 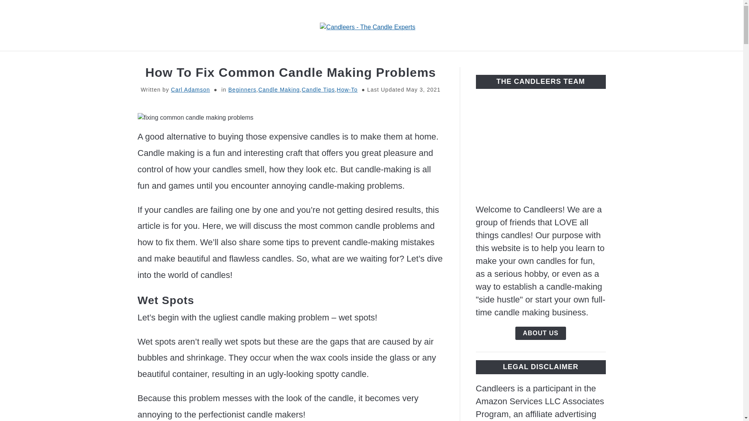 I want to click on CANDLE MAKING PROFIT CALCULATOR, so click(x=507, y=60).